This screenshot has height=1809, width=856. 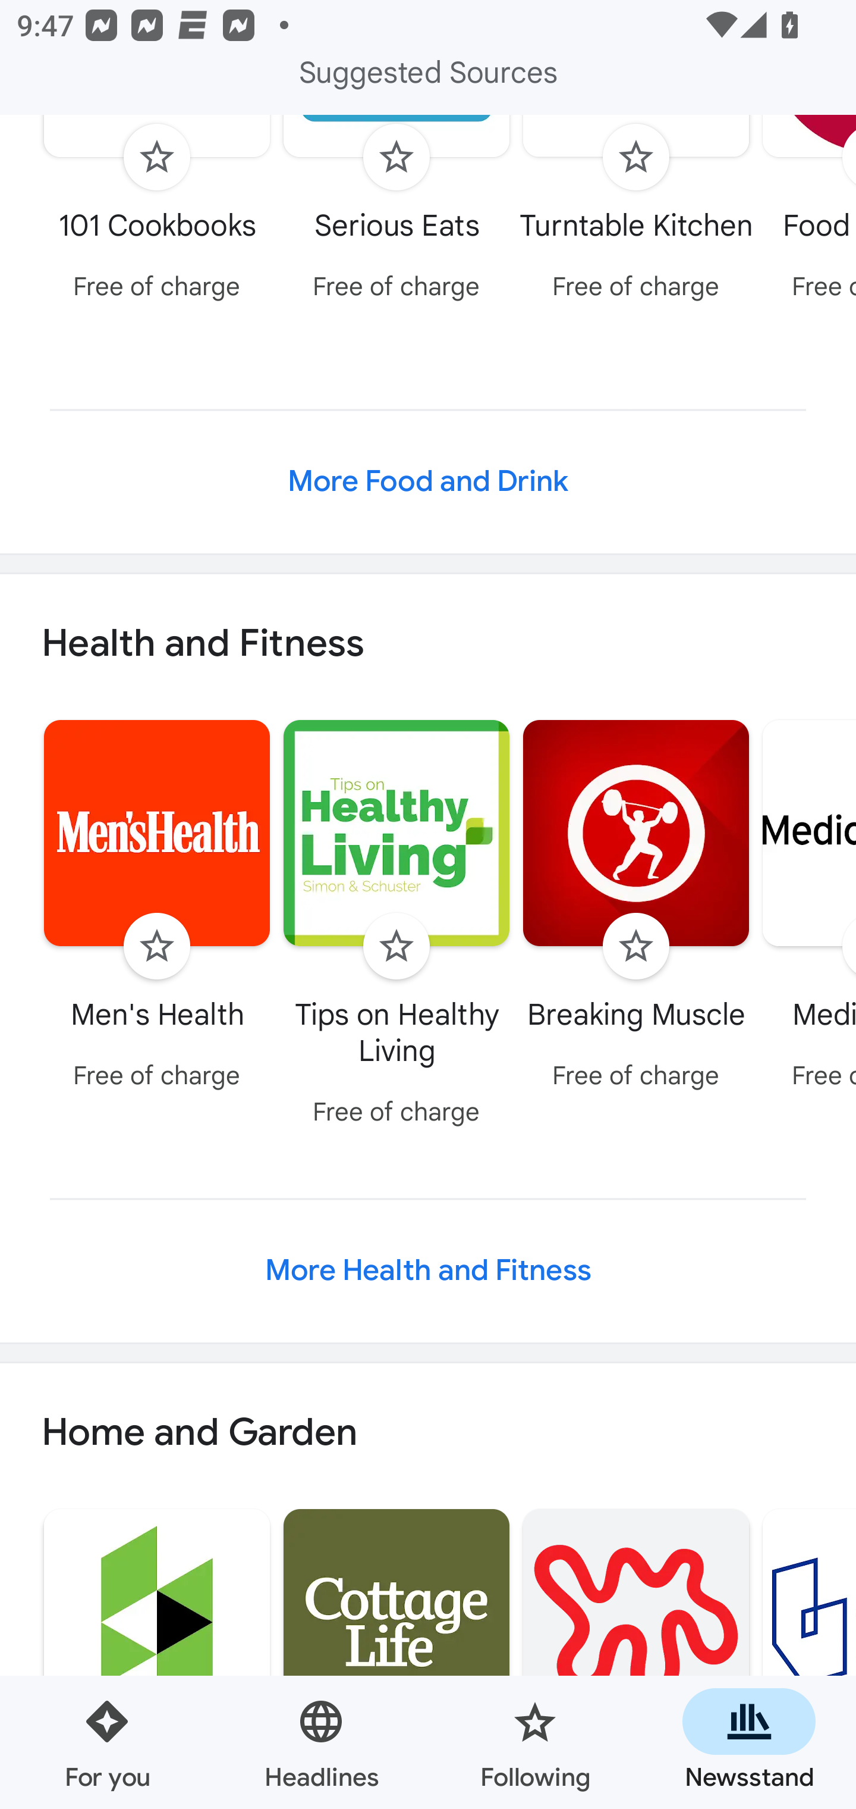 I want to click on Follow Turntable Kitchen Free of charge, so click(x=636, y=213).